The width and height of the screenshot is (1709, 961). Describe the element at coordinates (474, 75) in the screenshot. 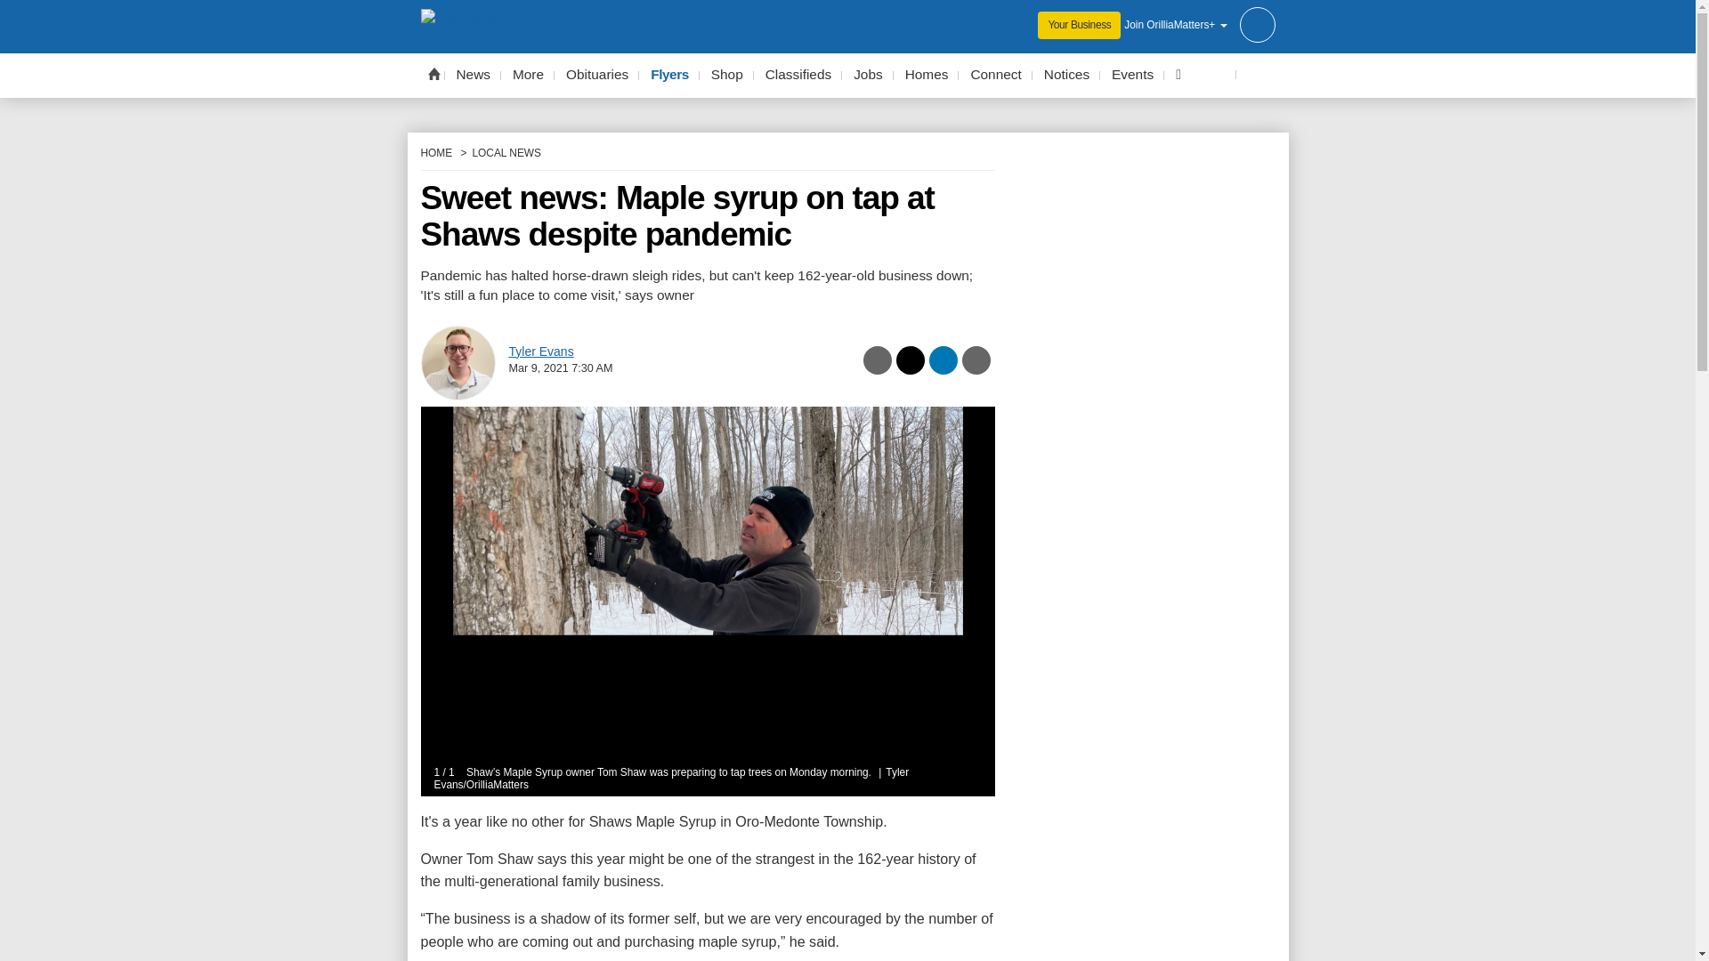

I see `News` at that location.